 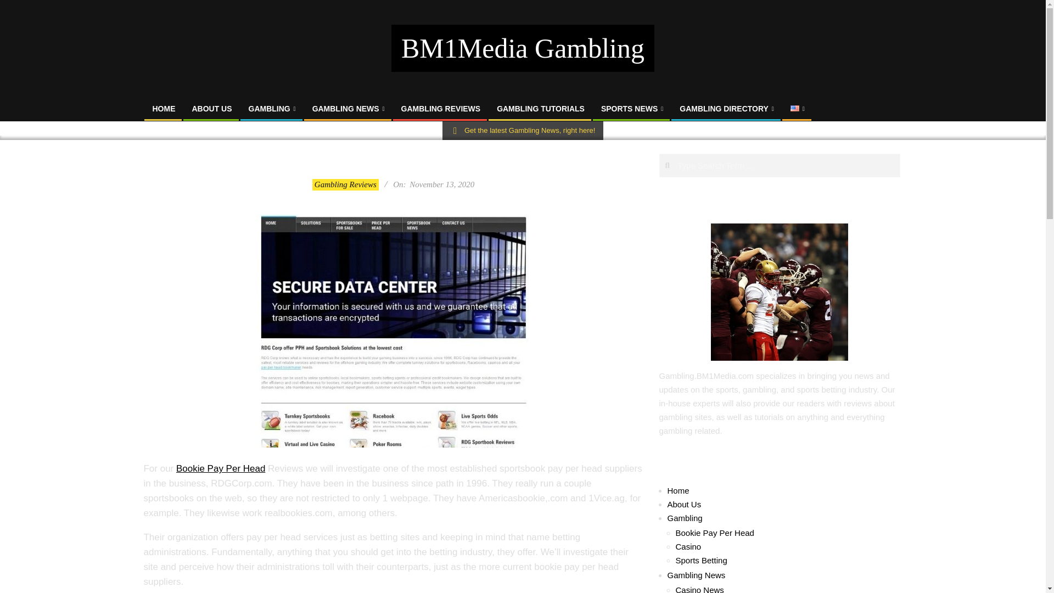 What do you see at coordinates (442, 184) in the screenshot?
I see `Friday, November 13, 2020, 12:16 pm` at bounding box center [442, 184].